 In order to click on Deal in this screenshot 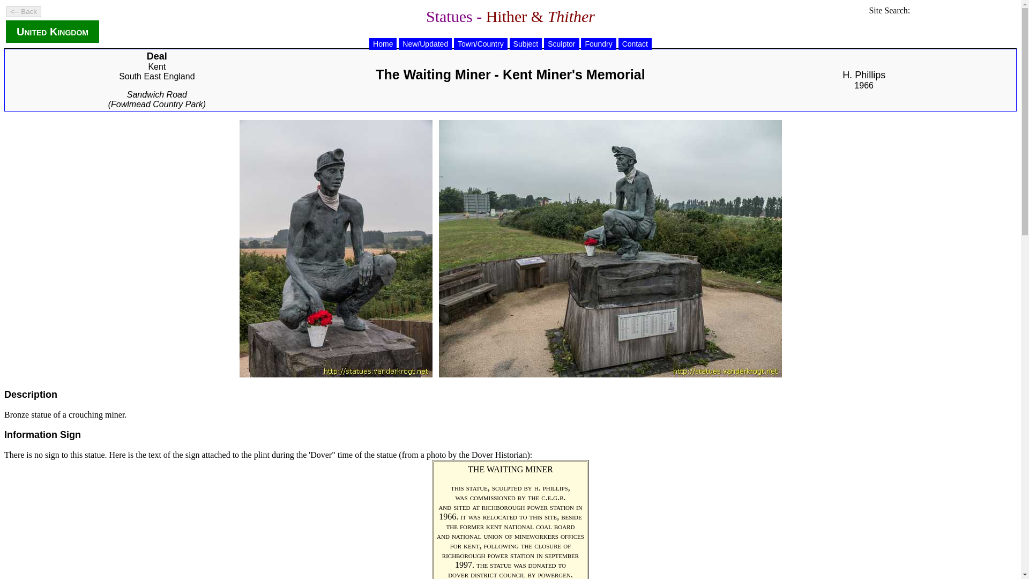, I will do `click(156, 56)`.